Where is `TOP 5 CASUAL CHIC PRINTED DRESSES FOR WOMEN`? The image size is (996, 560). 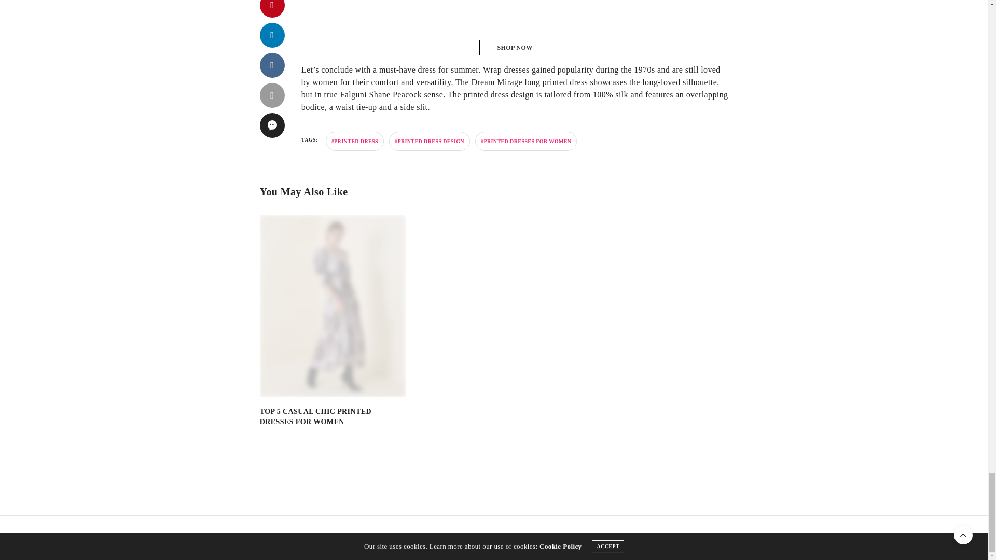 TOP 5 CASUAL CHIC PRINTED DRESSES FOR WOMEN is located at coordinates (315, 416).